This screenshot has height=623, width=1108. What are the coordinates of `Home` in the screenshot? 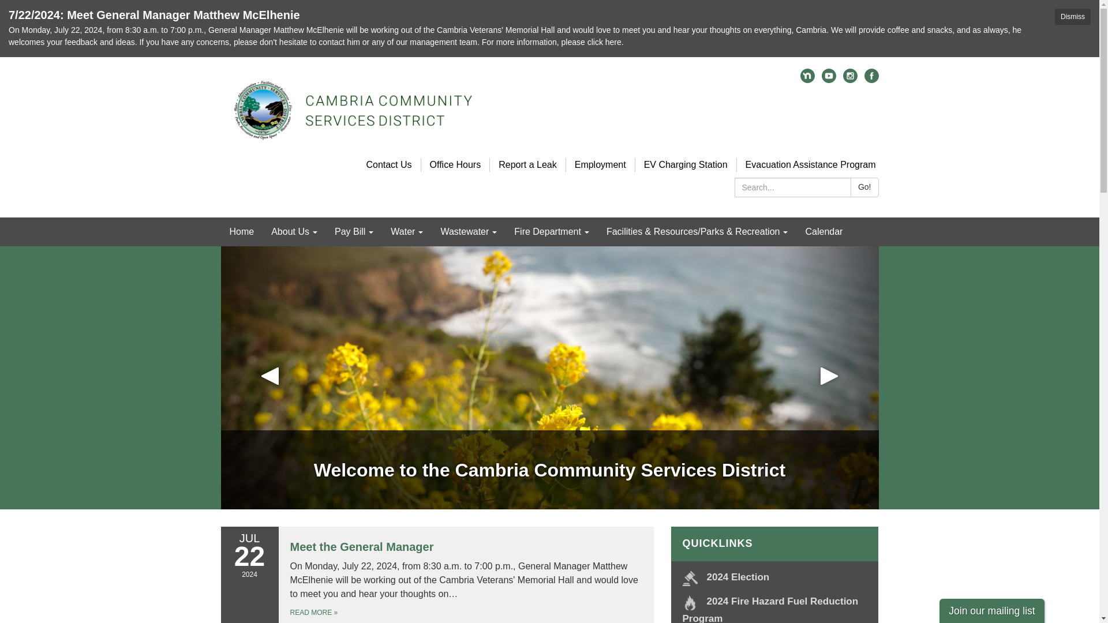 It's located at (241, 231).